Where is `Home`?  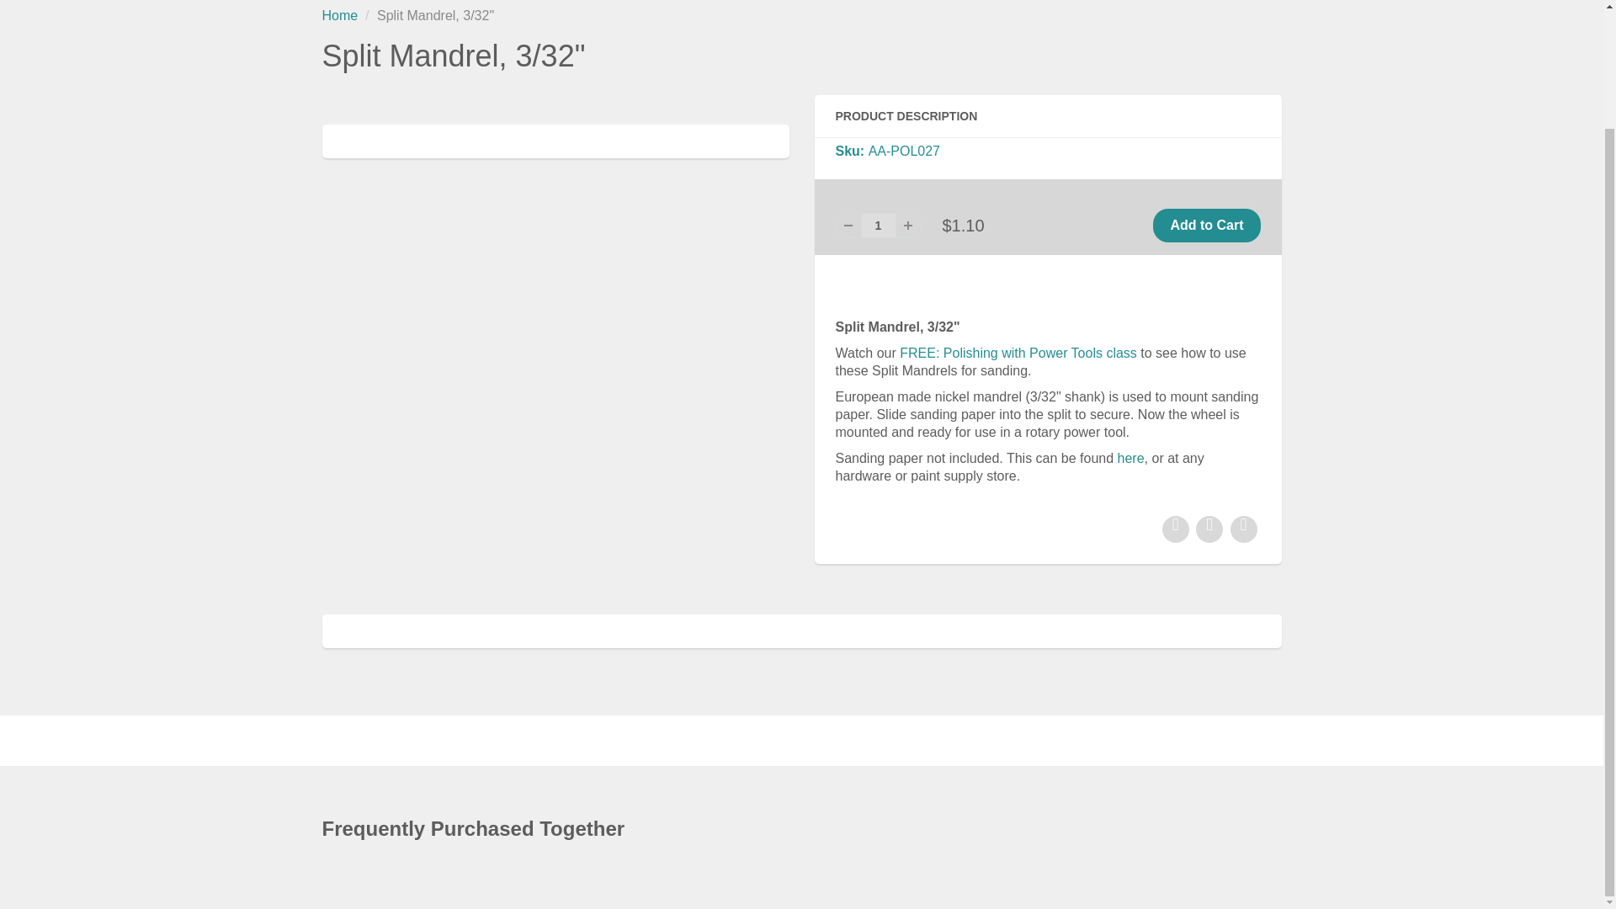
Home is located at coordinates (339, 15).